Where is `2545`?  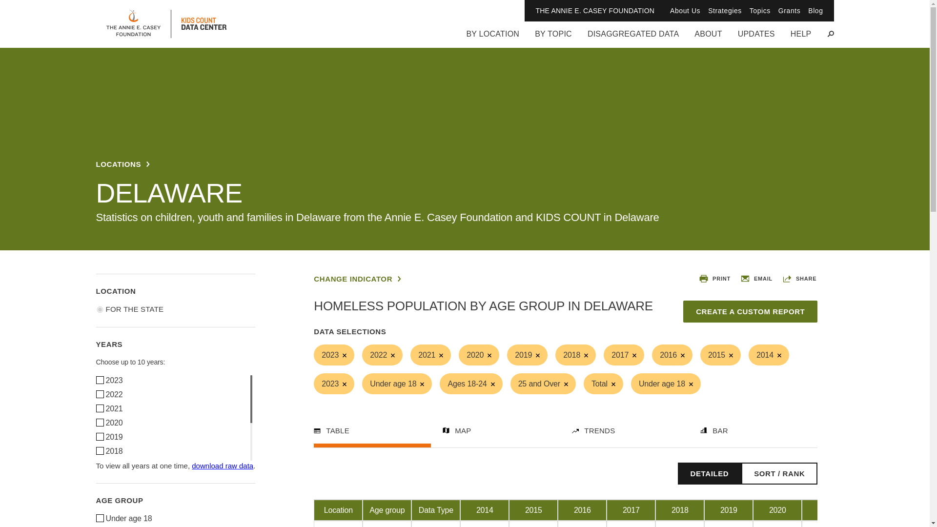
2545 is located at coordinates (99, 380).